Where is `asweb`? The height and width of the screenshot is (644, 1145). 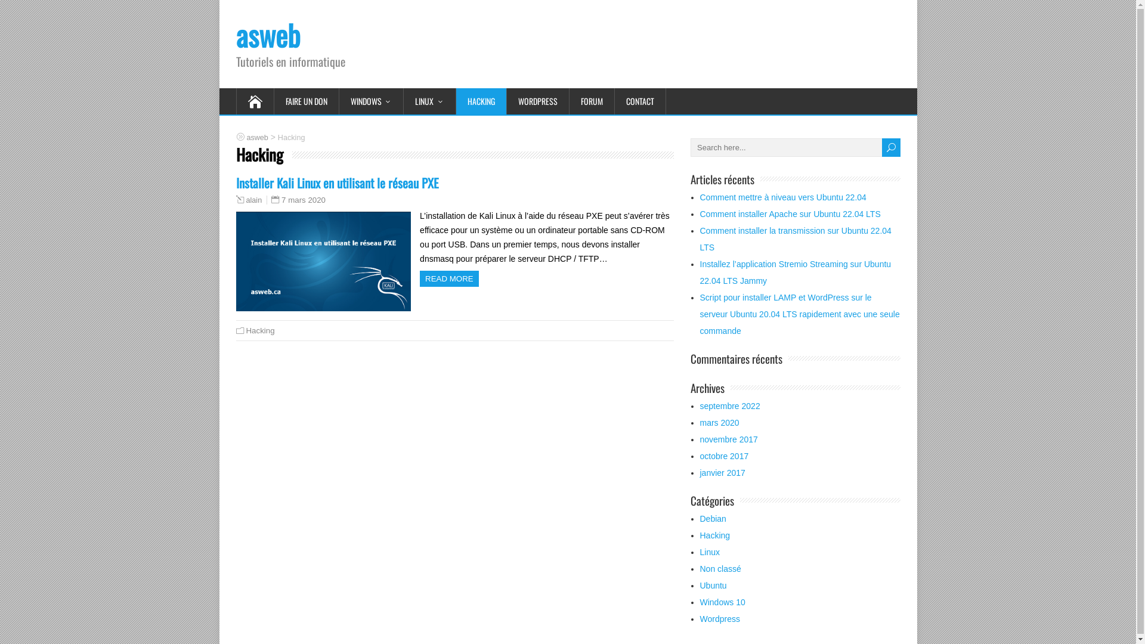
asweb is located at coordinates (258, 137).